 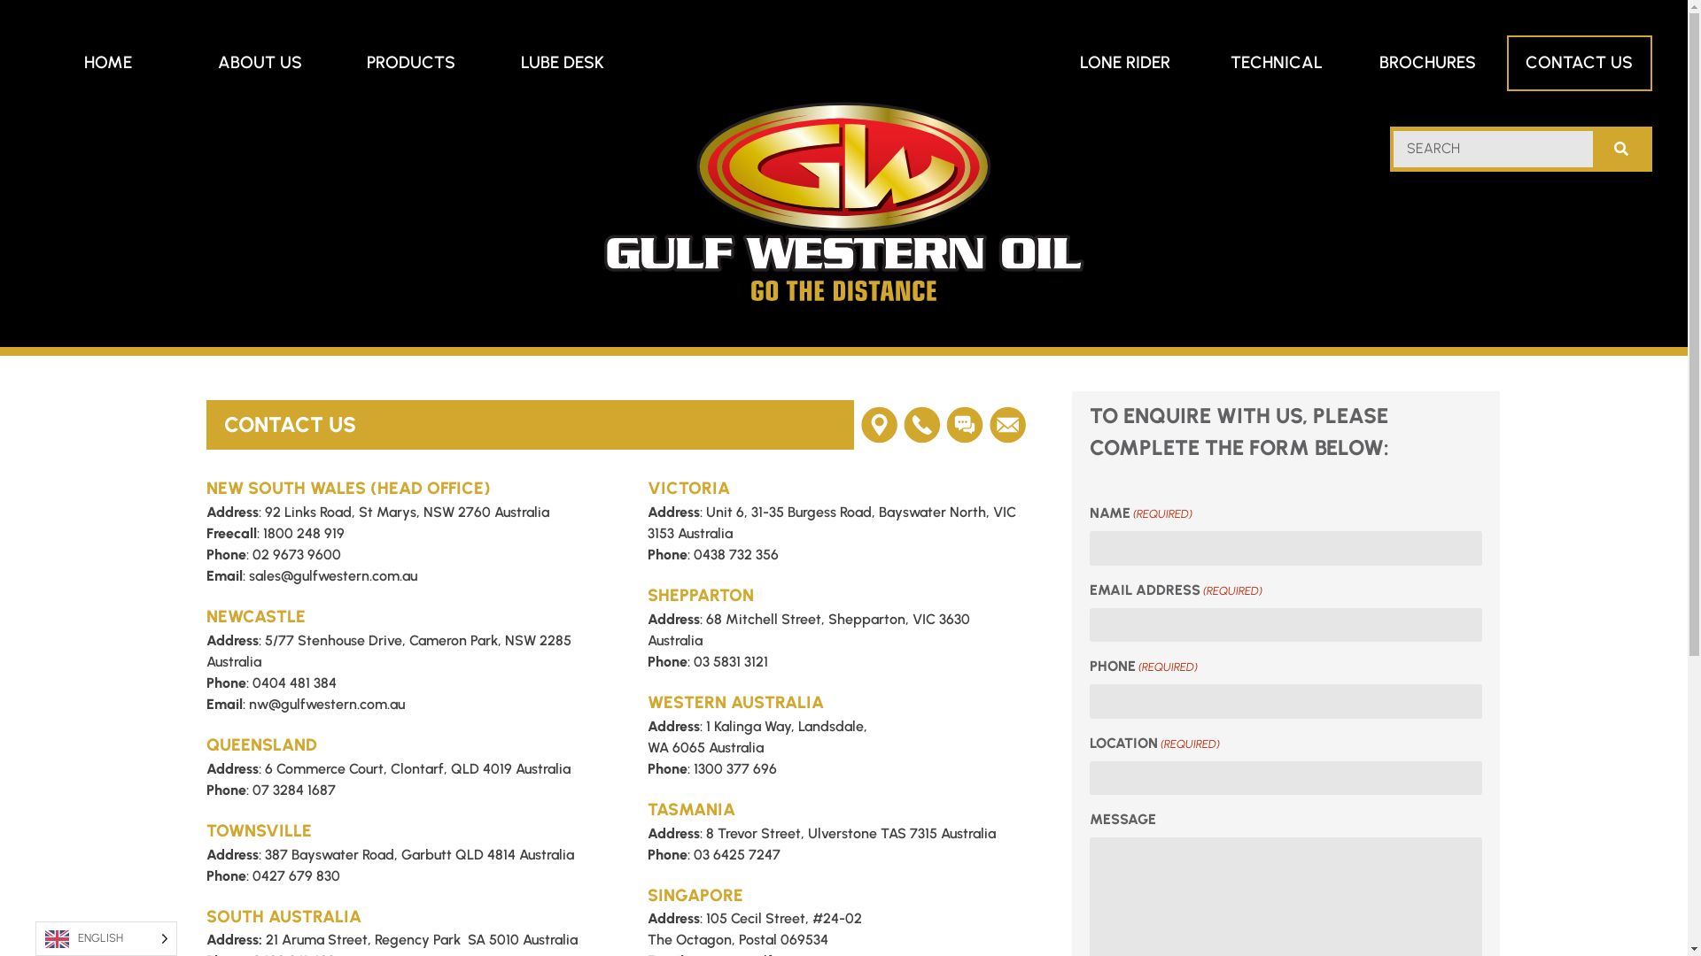 I want to click on BROCHURES, so click(x=1428, y=64).